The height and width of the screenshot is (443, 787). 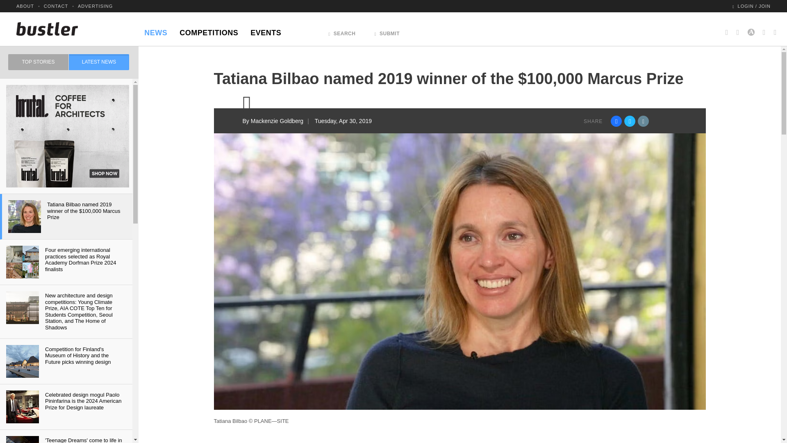 I want to click on Bustler is powered by Archinect, so click(x=751, y=29).